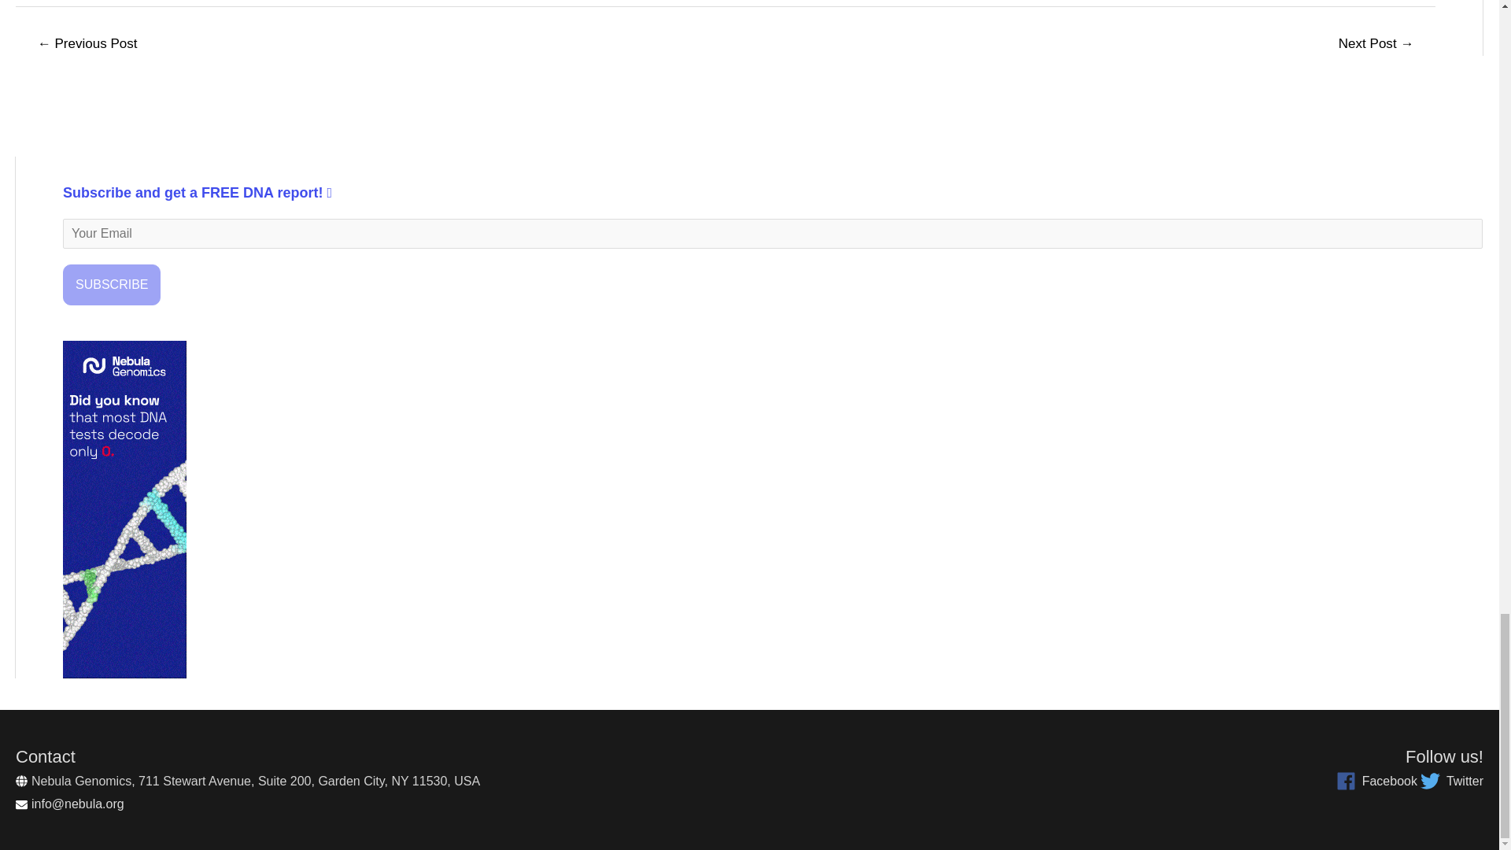  Describe the element at coordinates (1451, 781) in the screenshot. I see `Twitter` at that location.